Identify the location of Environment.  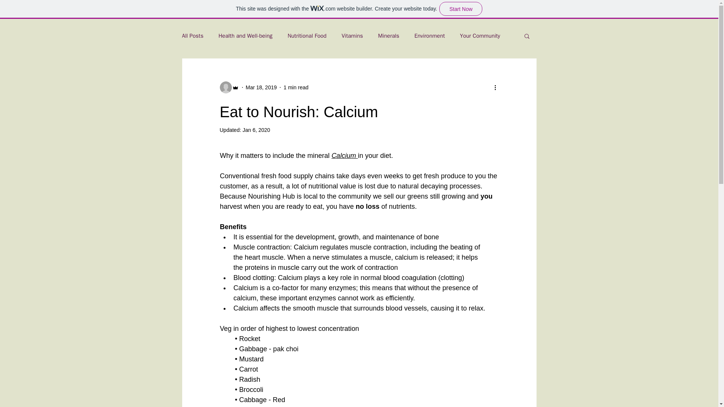
(429, 36).